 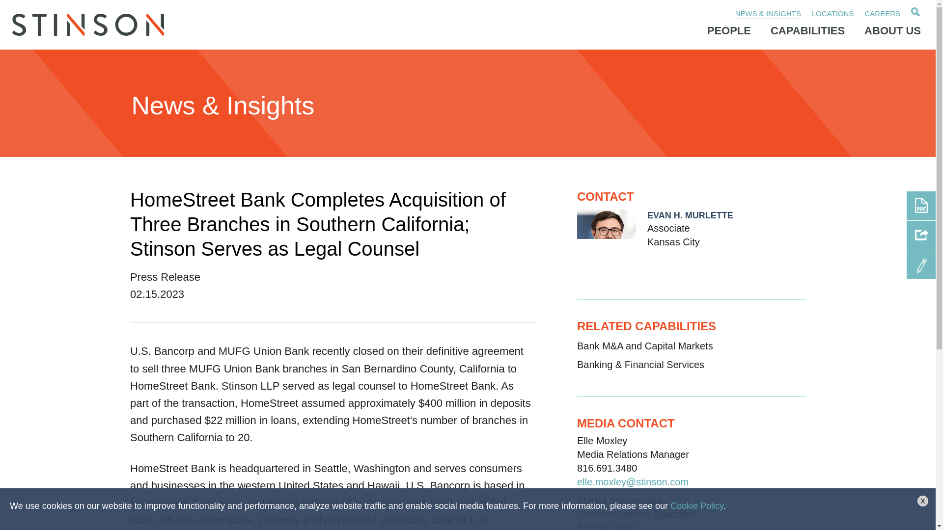 What do you see at coordinates (920, 206) in the screenshot?
I see `Print PDF` at bounding box center [920, 206].